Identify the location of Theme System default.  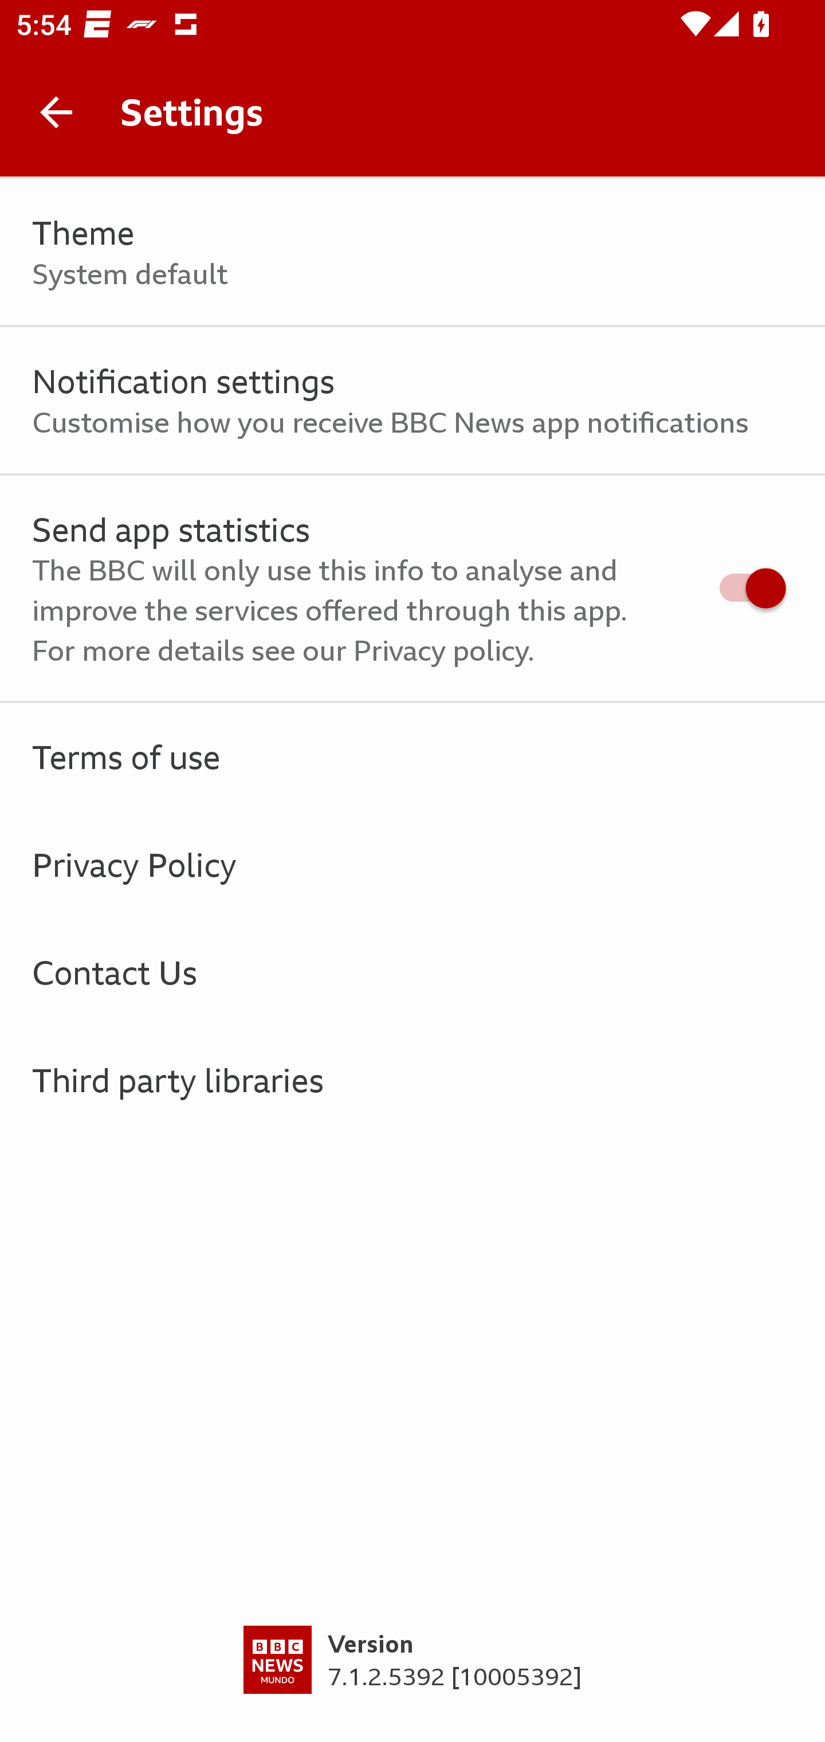
(412, 252).